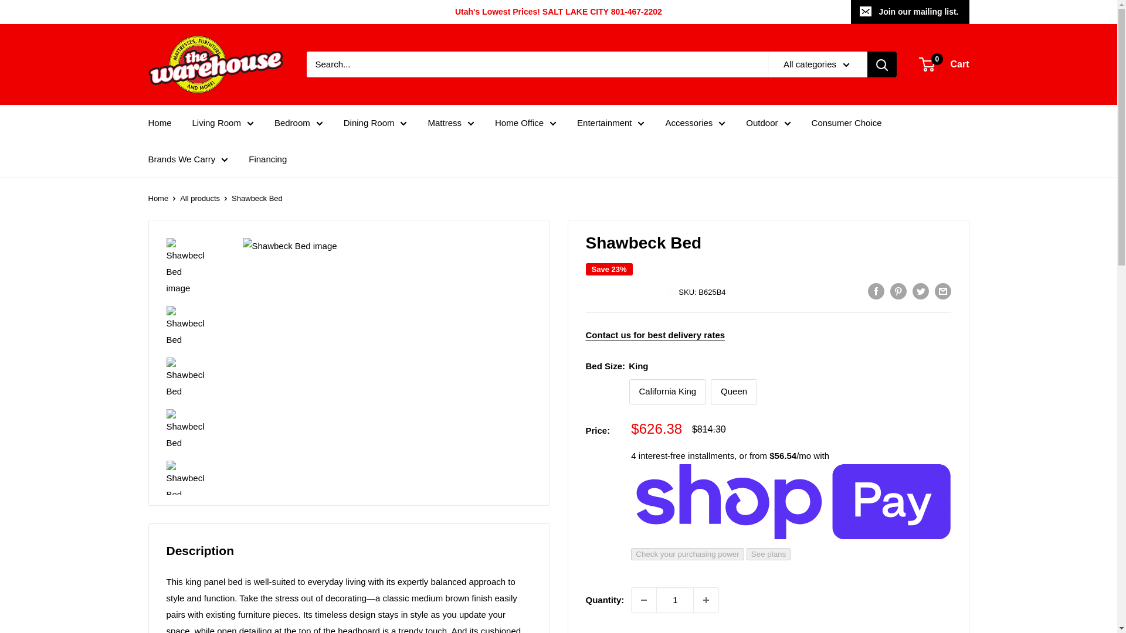  I want to click on California King, so click(668, 392).